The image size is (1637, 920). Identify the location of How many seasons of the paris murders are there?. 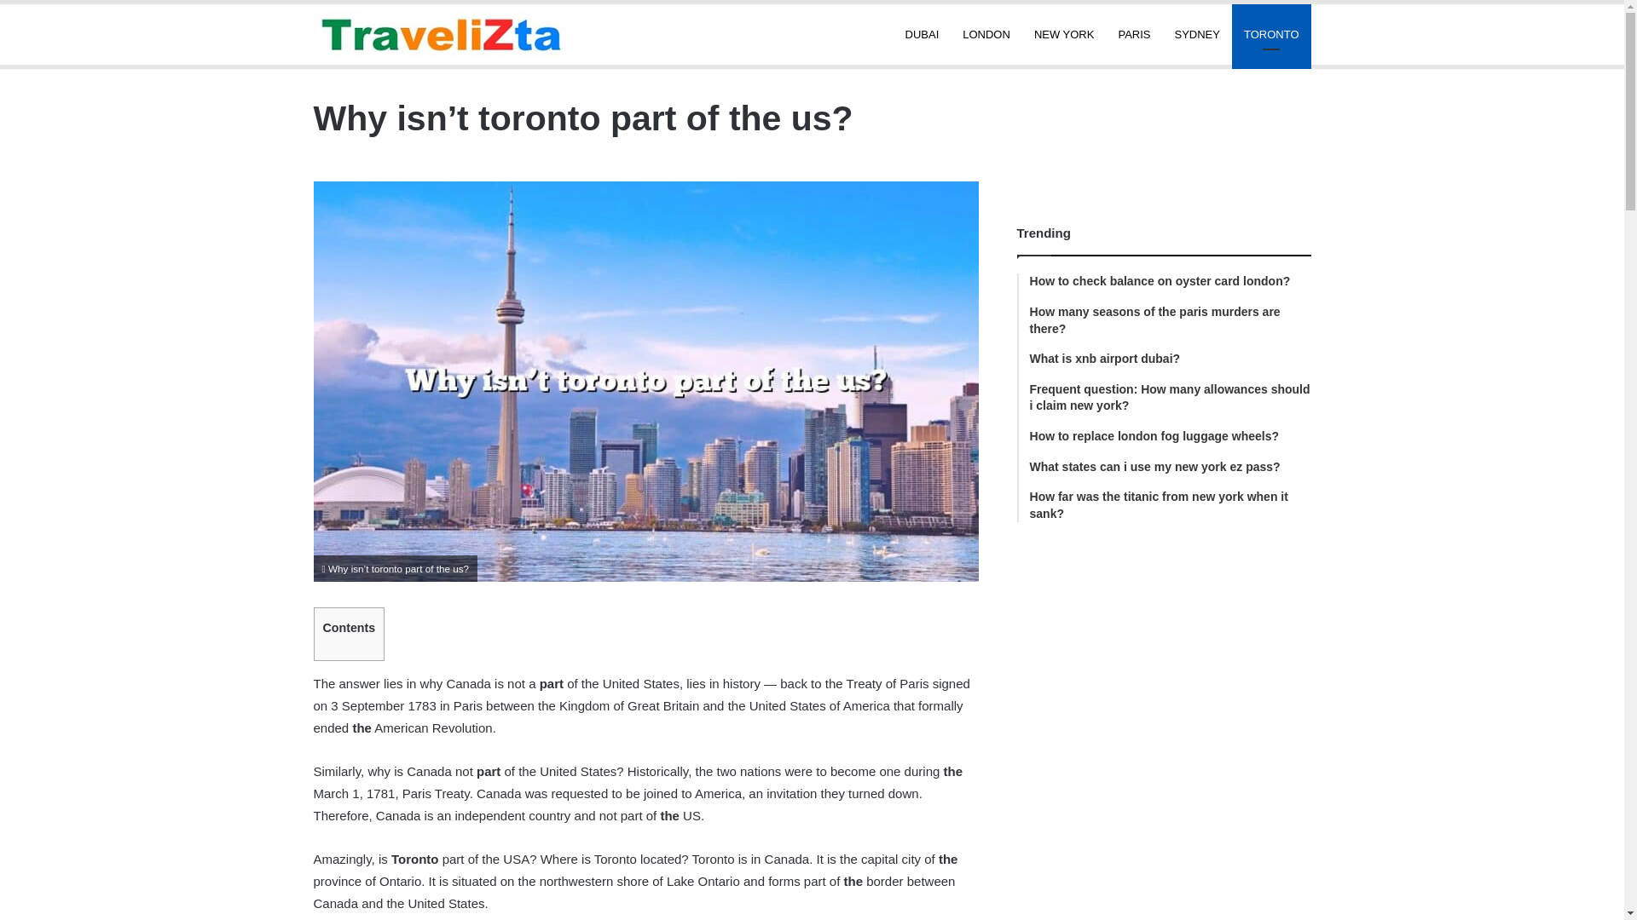
(1170, 320).